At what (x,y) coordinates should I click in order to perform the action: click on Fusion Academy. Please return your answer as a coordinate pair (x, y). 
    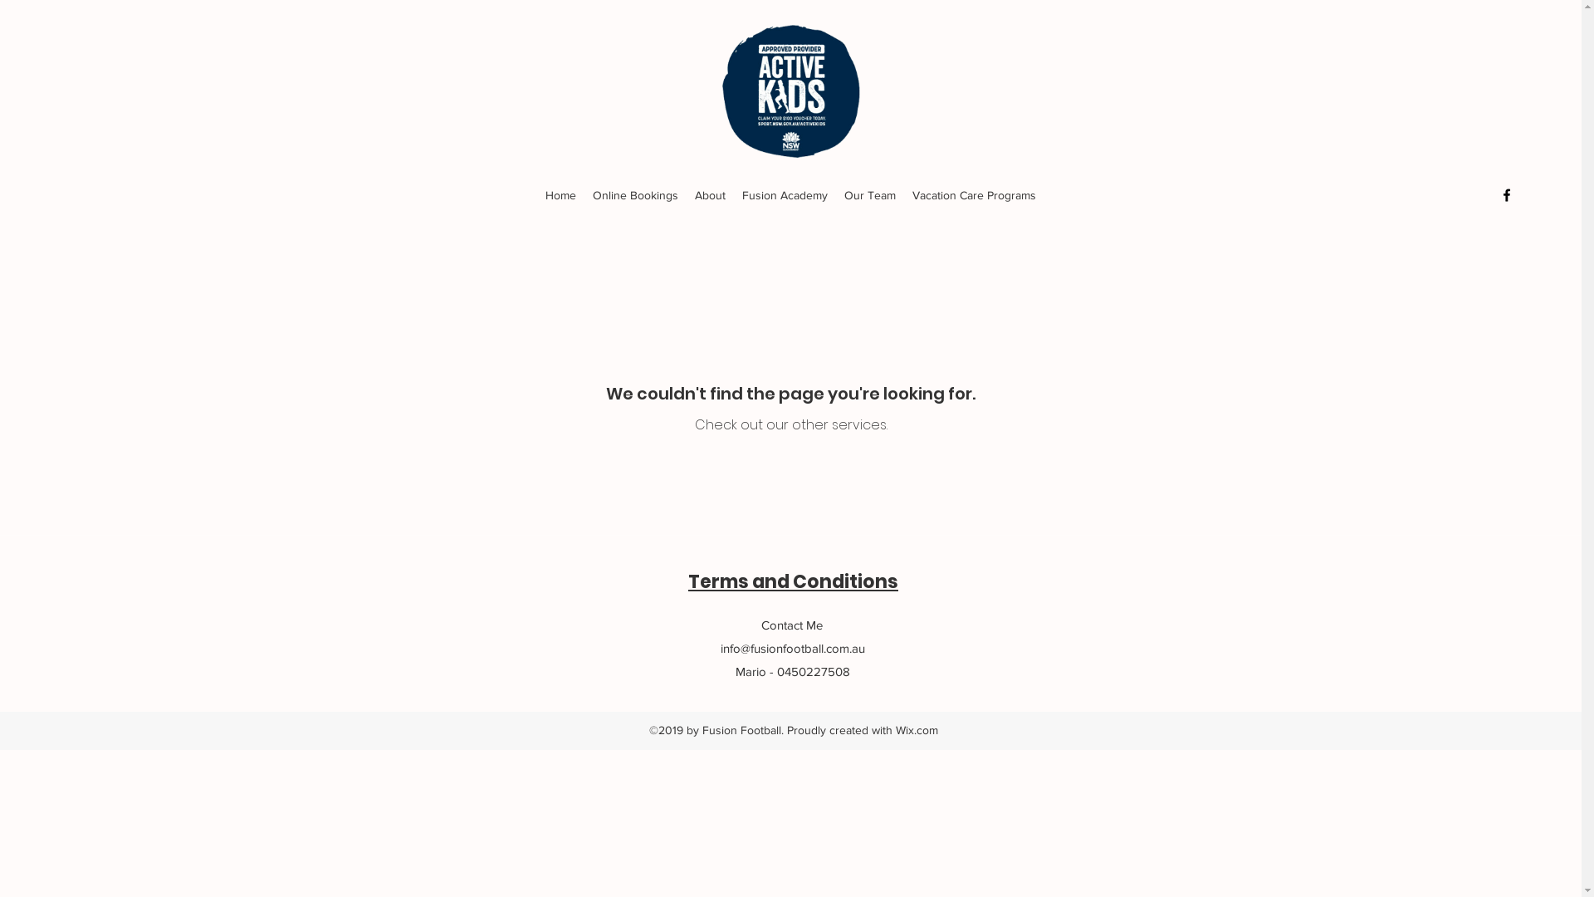
    Looking at the image, I should click on (785, 195).